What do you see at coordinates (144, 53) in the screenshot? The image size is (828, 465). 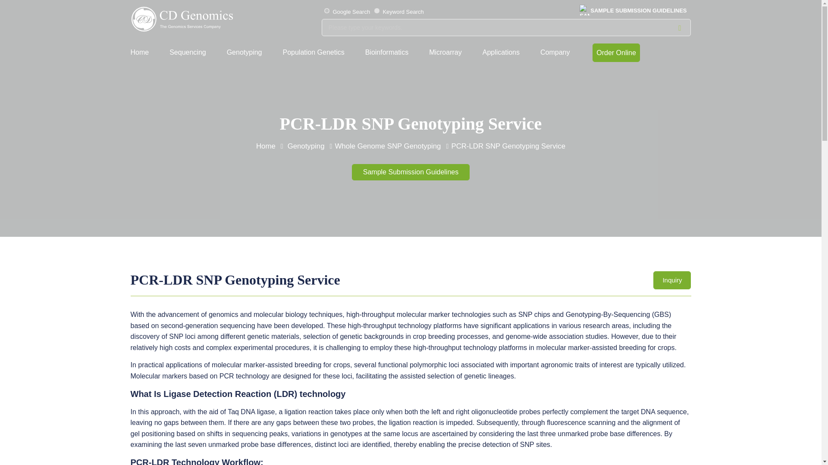 I see `Home` at bounding box center [144, 53].